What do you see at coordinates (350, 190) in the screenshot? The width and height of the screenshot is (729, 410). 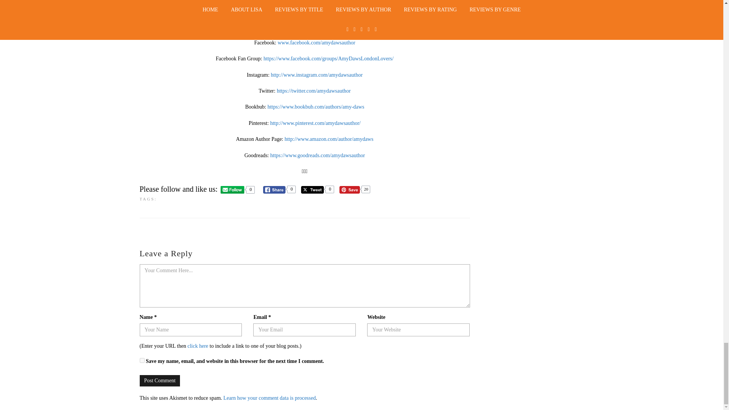 I see `Pin Share` at bounding box center [350, 190].